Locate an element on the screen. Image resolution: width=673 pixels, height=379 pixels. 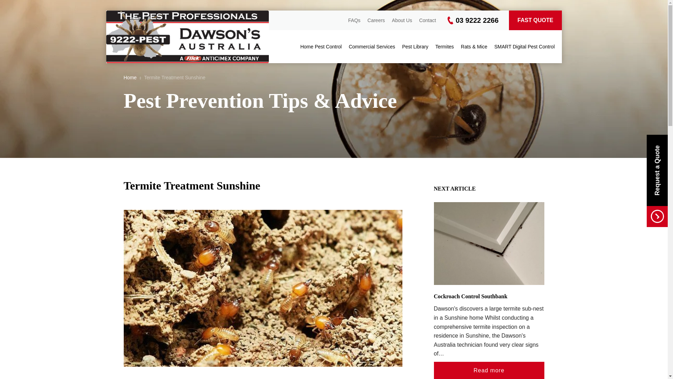
03 9222 2266 is located at coordinates (472, 20).